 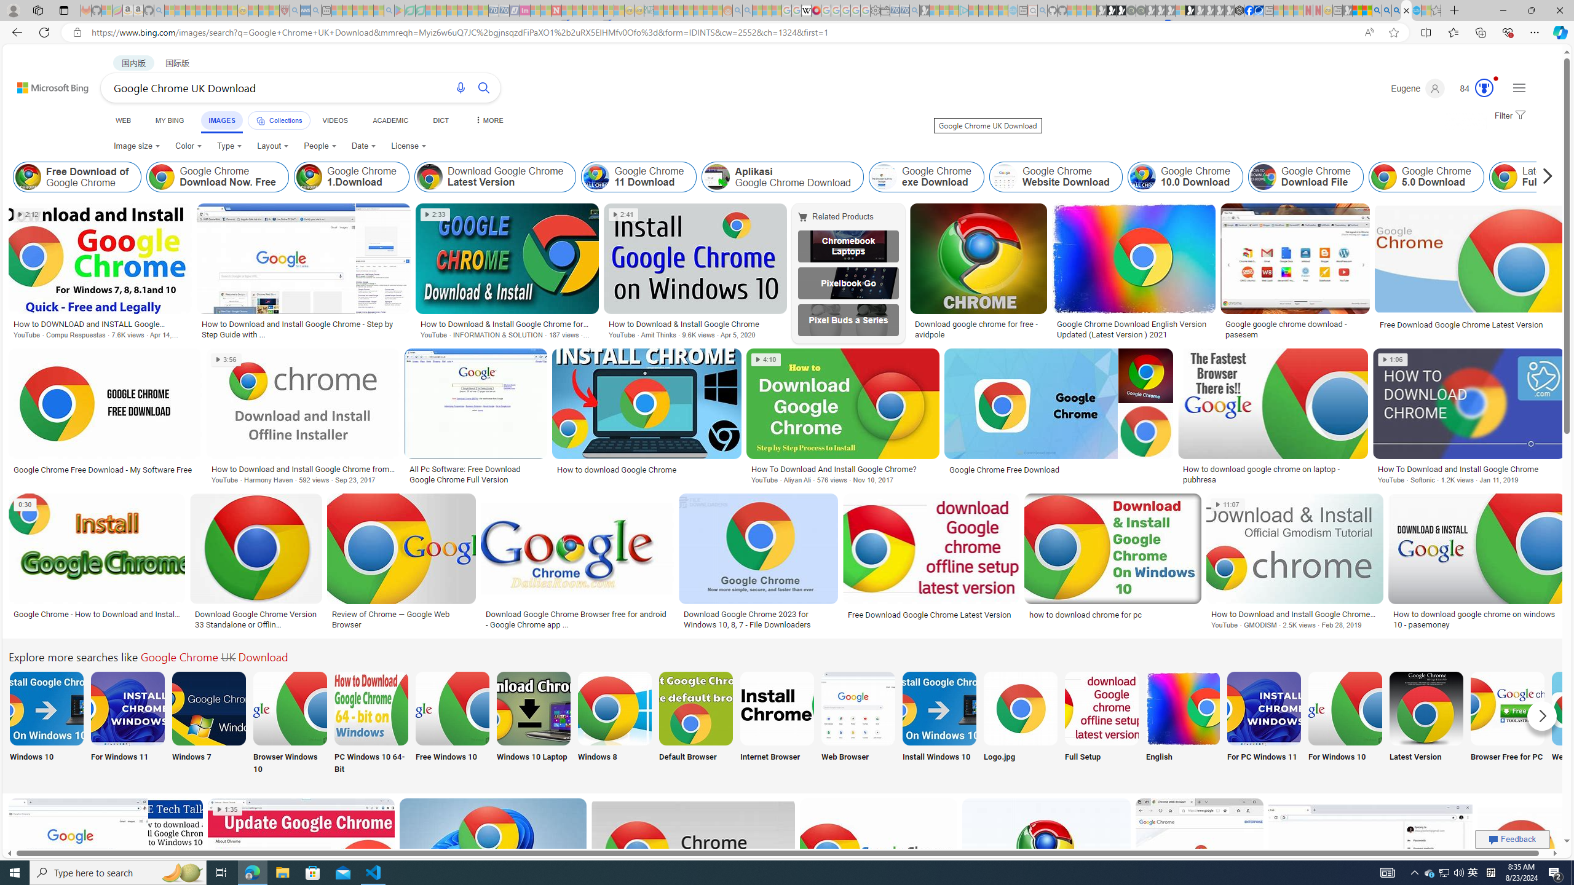 What do you see at coordinates (409, 146) in the screenshot?
I see `License` at bounding box center [409, 146].